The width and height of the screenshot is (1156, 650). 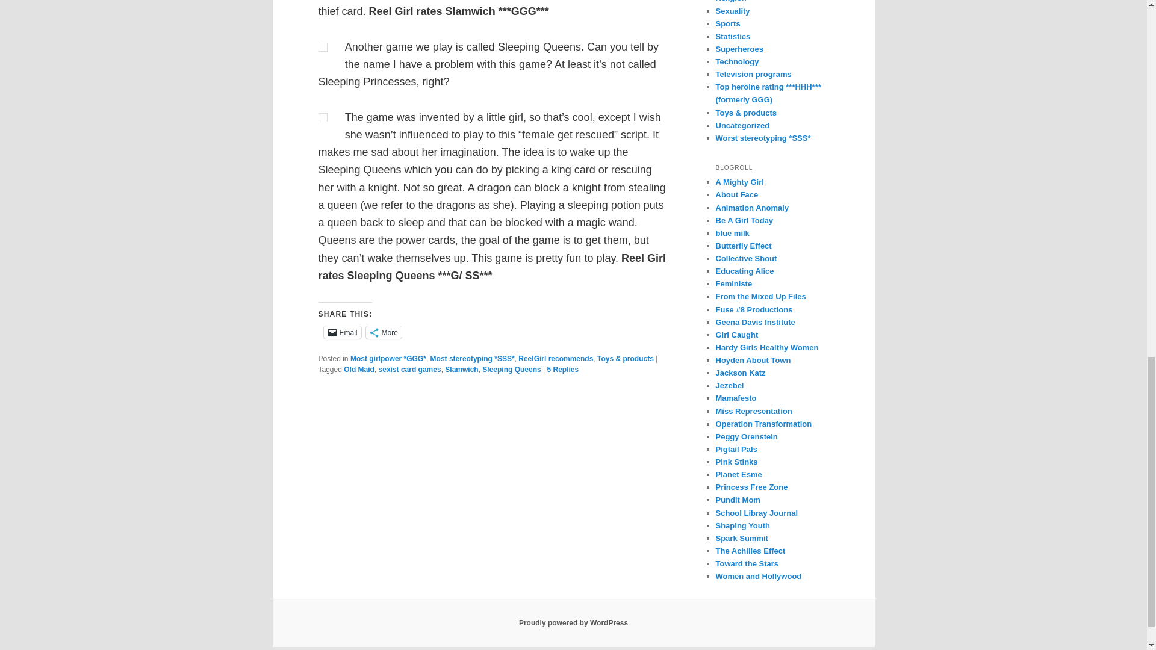 What do you see at coordinates (511, 370) in the screenshot?
I see `Sleeping Queens` at bounding box center [511, 370].